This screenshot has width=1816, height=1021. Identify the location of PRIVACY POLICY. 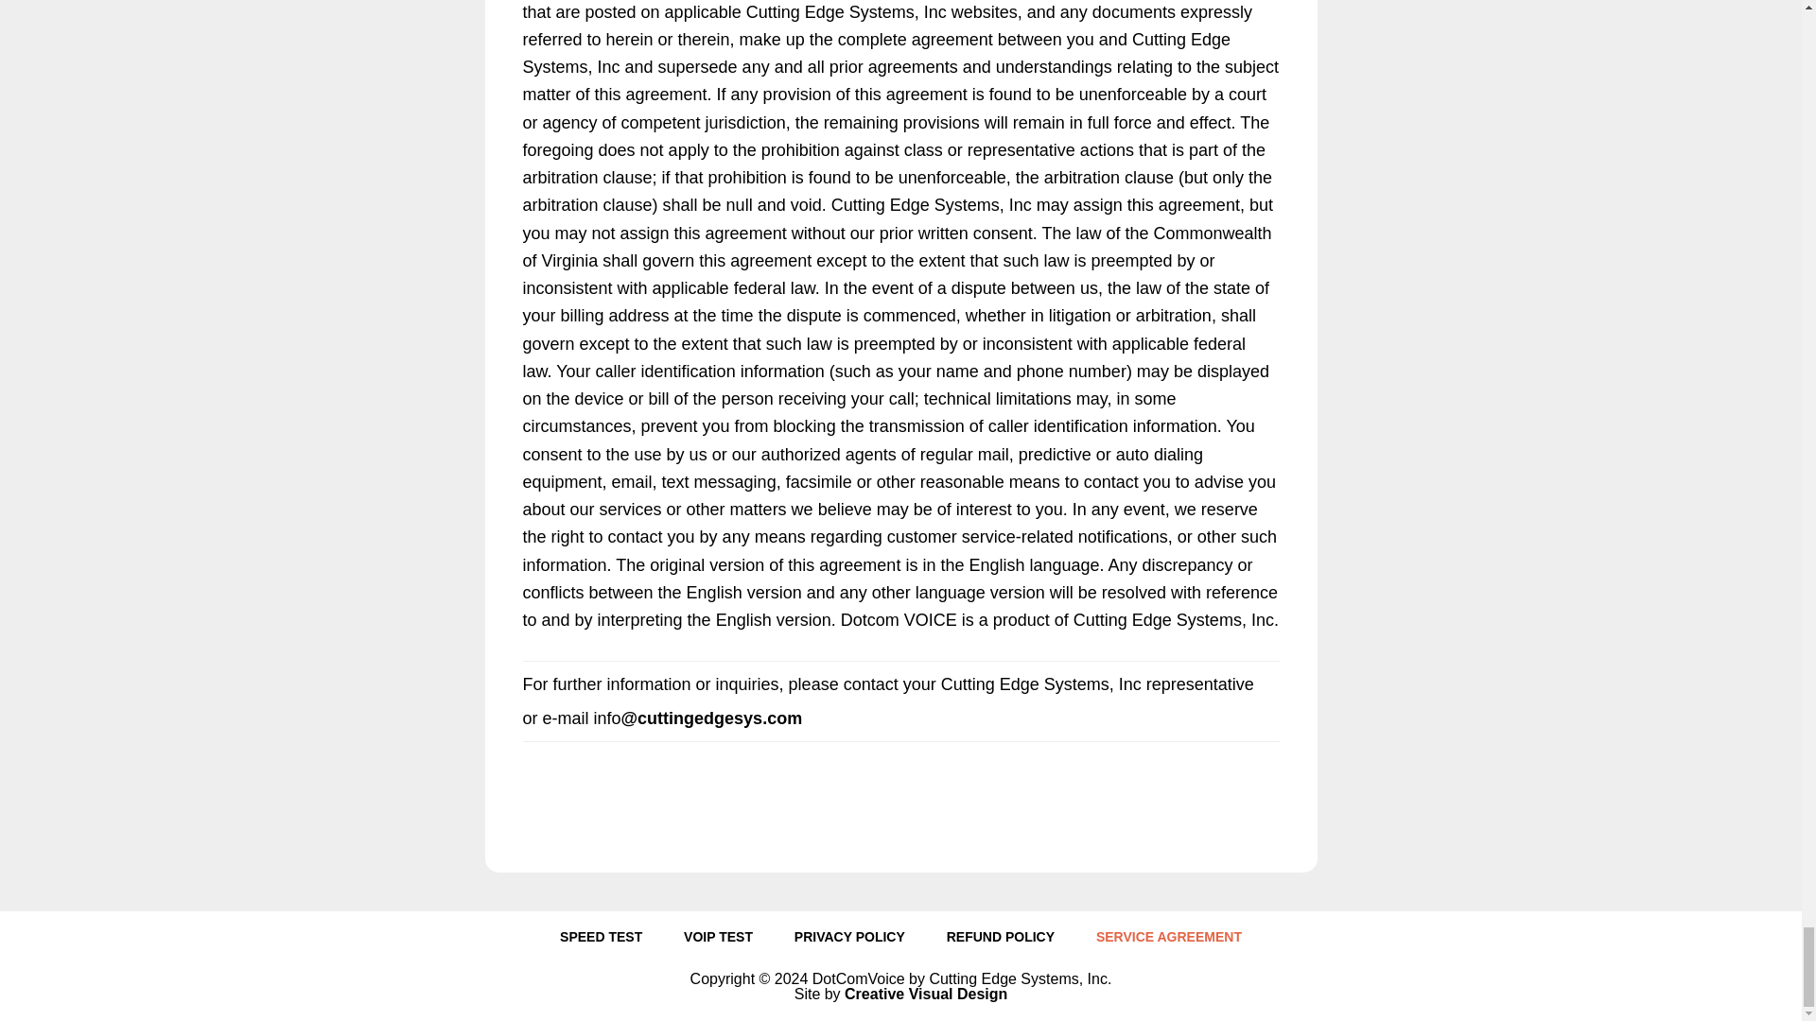
(849, 941).